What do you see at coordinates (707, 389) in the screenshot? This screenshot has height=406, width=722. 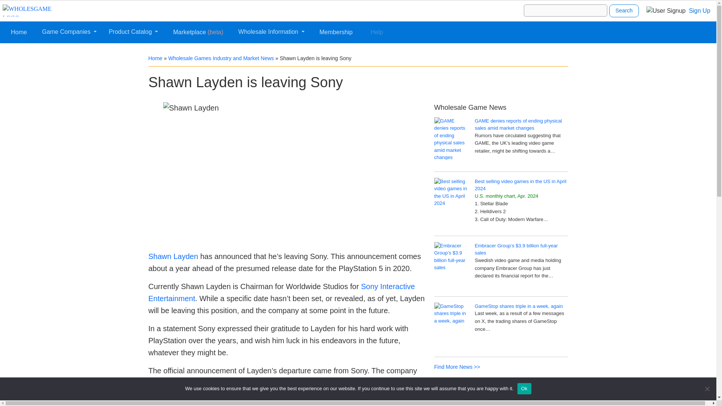 I see `No` at bounding box center [707, 389].